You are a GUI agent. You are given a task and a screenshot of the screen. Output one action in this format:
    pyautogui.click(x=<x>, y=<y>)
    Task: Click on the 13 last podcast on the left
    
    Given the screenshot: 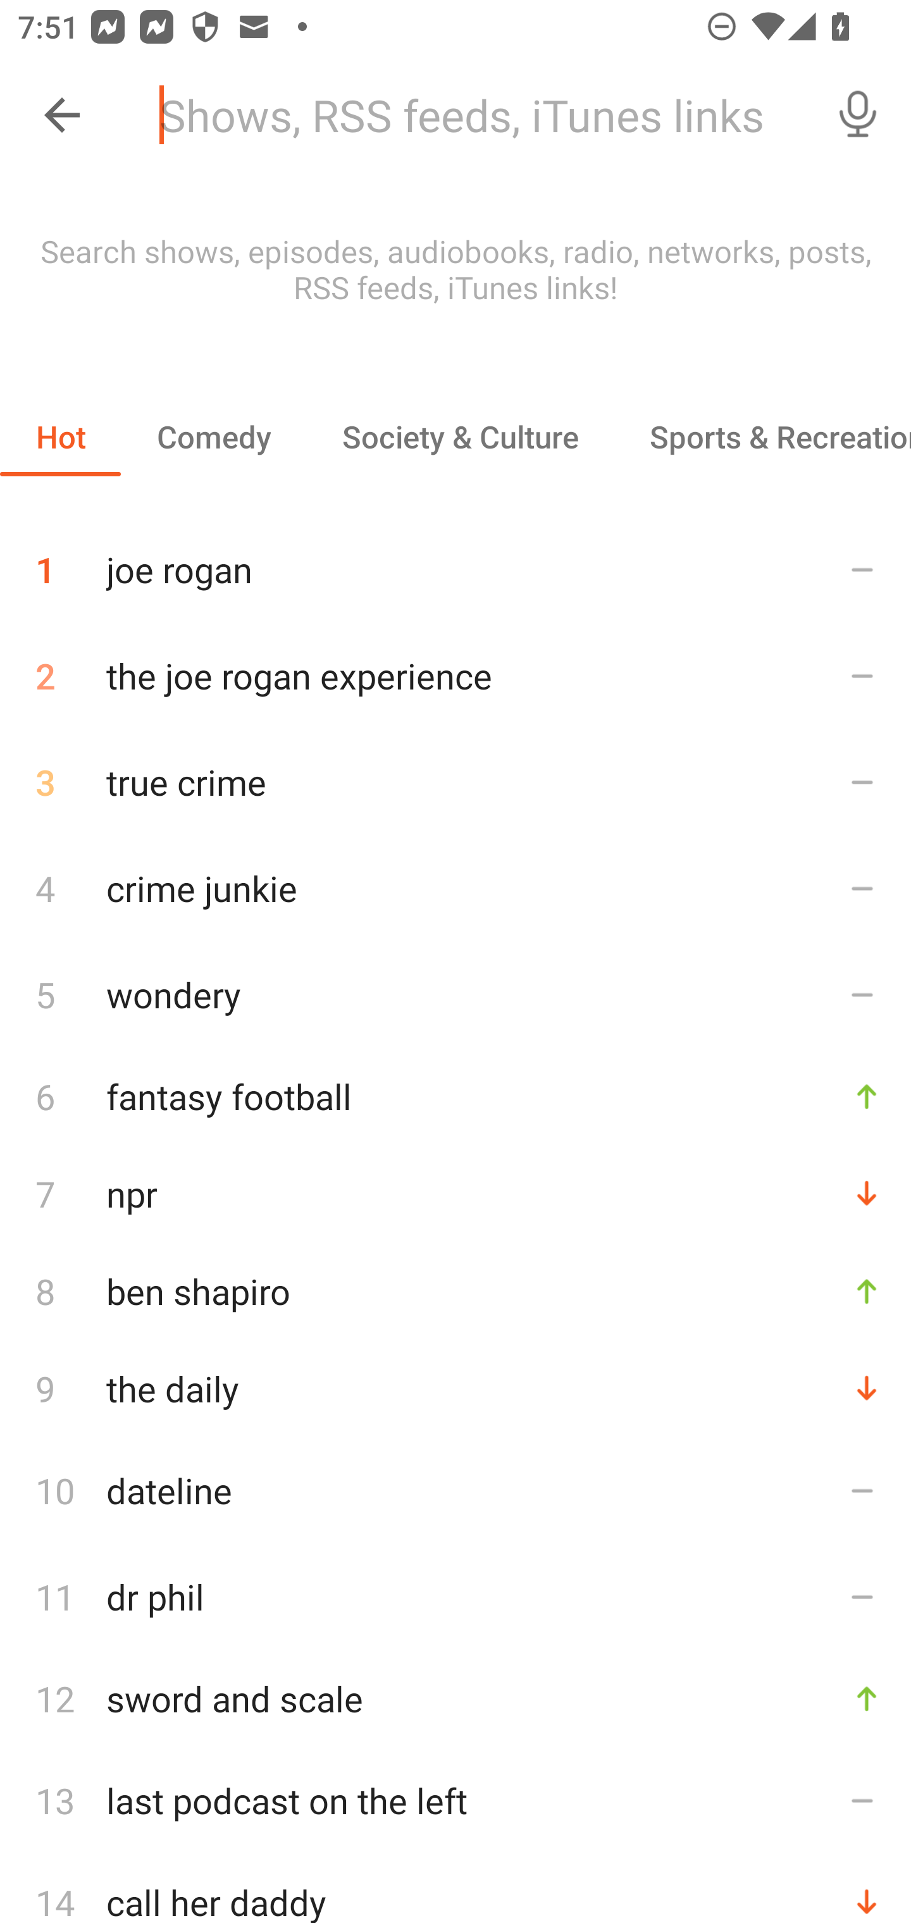 What is the action you would take?
    pyautogui.click(x=455, y=1800)
    